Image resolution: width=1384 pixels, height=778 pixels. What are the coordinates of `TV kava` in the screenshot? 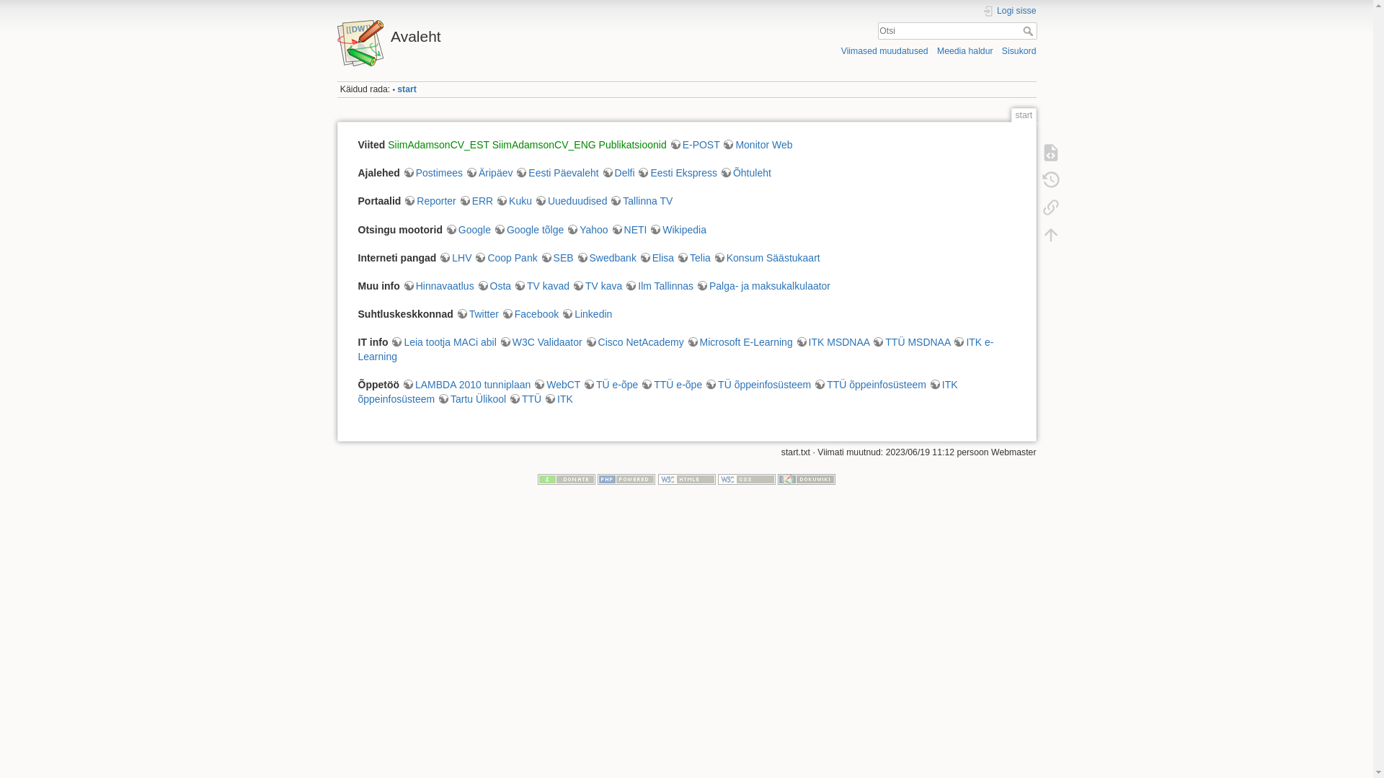 It's located at (597, 286).